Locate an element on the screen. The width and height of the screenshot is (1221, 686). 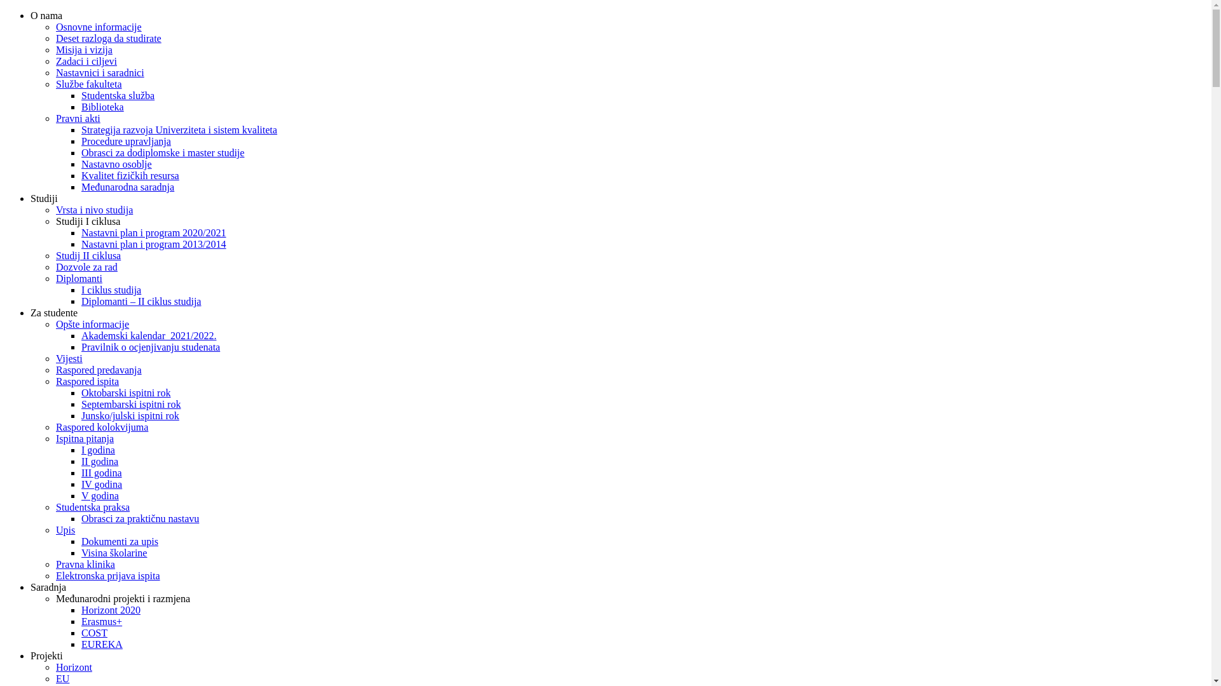
Pravilnik o ocjenjivanju studenata is located at coordinates (151, 347).